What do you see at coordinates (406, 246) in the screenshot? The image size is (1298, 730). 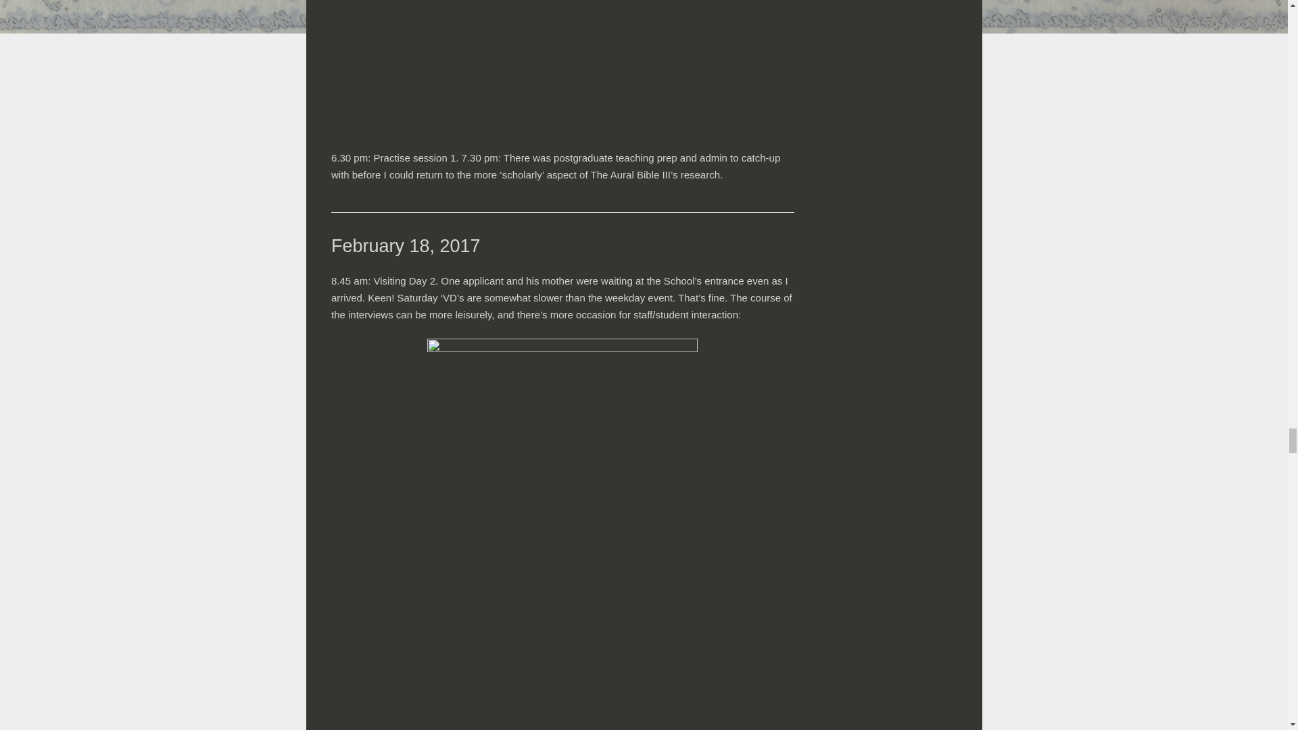 I see `February 18, 2017` at bounding box center [406, 246].